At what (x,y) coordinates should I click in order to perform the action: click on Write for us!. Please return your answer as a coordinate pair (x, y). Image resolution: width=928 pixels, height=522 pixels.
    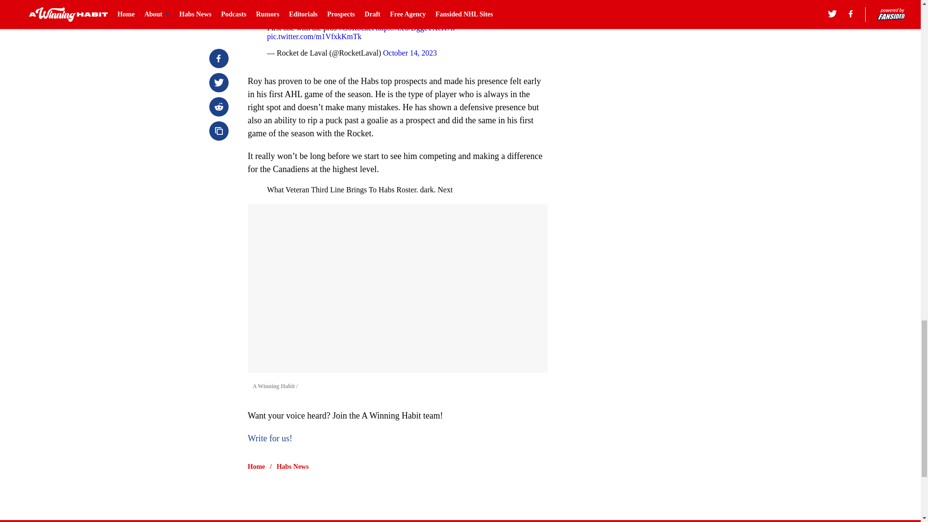
    Looking at the image, I should click on (270, 438).